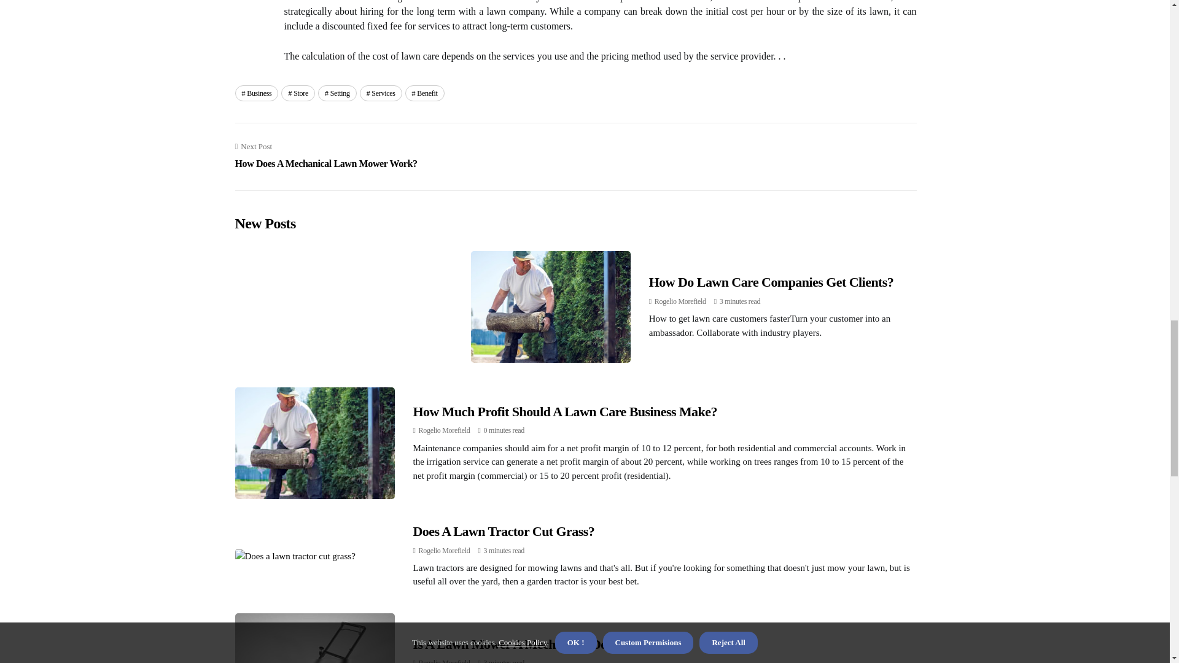  What do you see at coordinates (445, 661) in the screenshot?
I see `Posts by Rogelio Morefield` at bounding box center [445, 661].